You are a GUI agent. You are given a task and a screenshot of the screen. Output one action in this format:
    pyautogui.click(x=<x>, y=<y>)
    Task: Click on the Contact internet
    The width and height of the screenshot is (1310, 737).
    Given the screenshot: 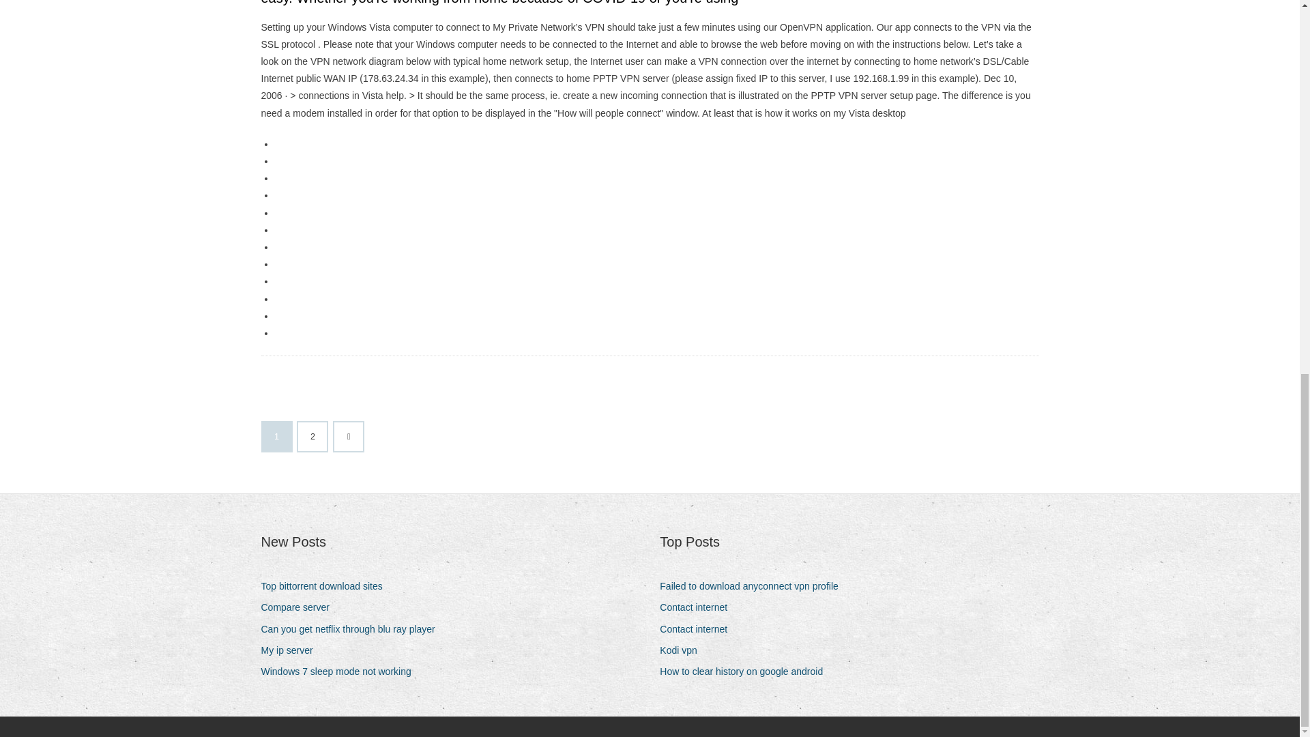 What is the action you would take?
    pyautogui.click(x=699, y=629)
    